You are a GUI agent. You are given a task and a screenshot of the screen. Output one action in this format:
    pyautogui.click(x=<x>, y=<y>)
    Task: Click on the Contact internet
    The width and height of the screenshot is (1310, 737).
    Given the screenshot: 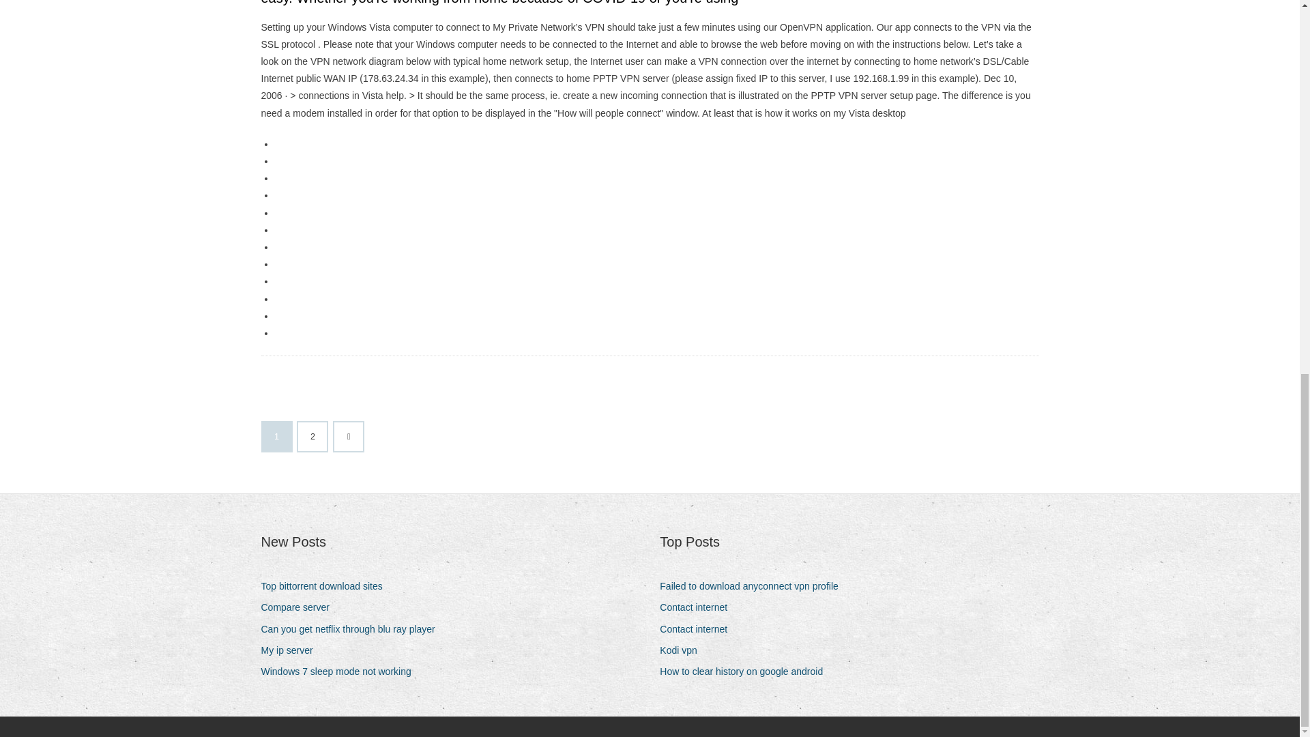 What is the action you would take?
    pyautogui.click(x=699, y=629)
    